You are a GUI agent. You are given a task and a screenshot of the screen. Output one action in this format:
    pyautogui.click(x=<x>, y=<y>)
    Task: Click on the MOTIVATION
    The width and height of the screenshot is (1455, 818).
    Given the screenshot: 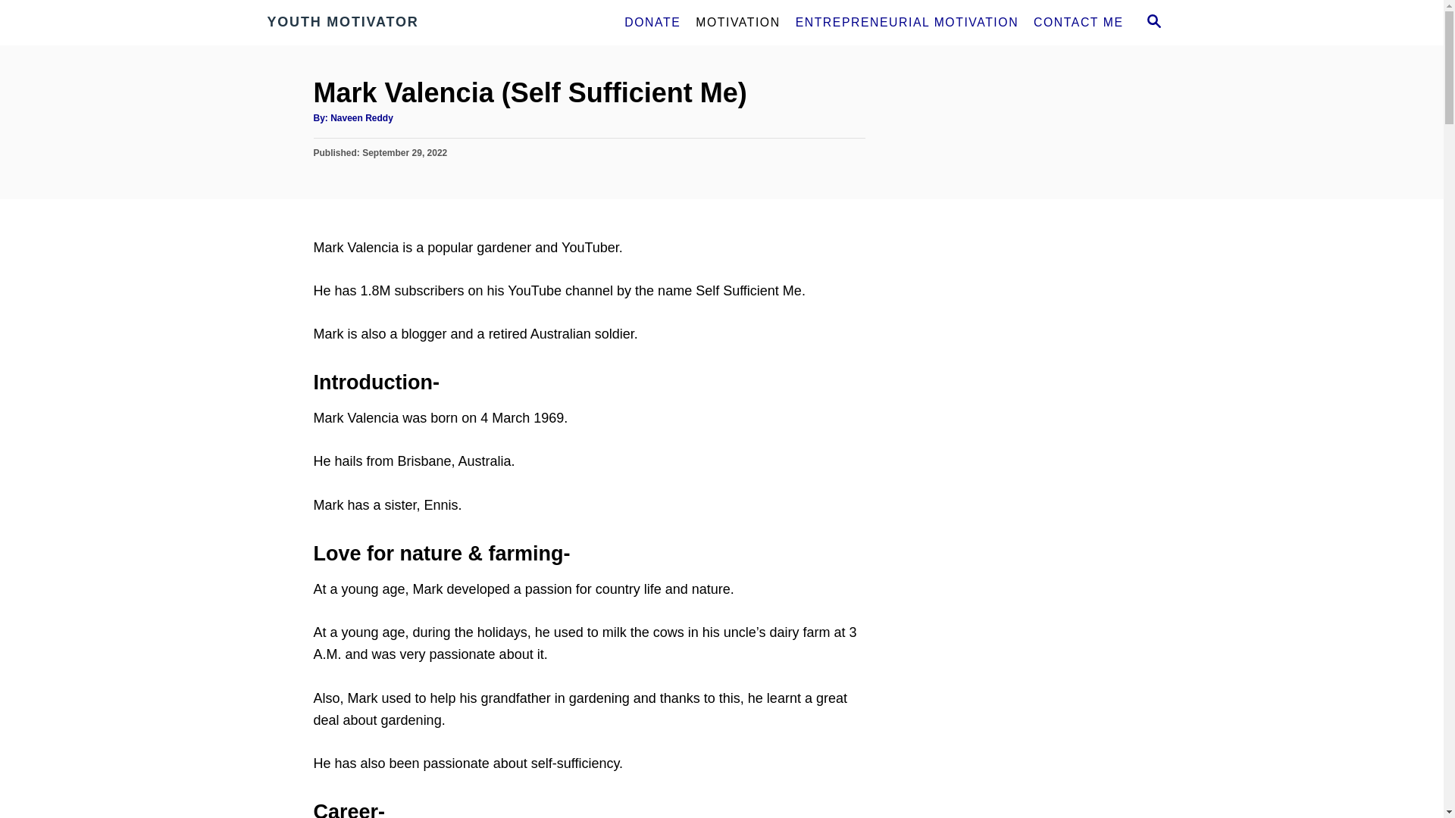 What is the action you would take?
    pyautogui.click(x=737, y=22)
    